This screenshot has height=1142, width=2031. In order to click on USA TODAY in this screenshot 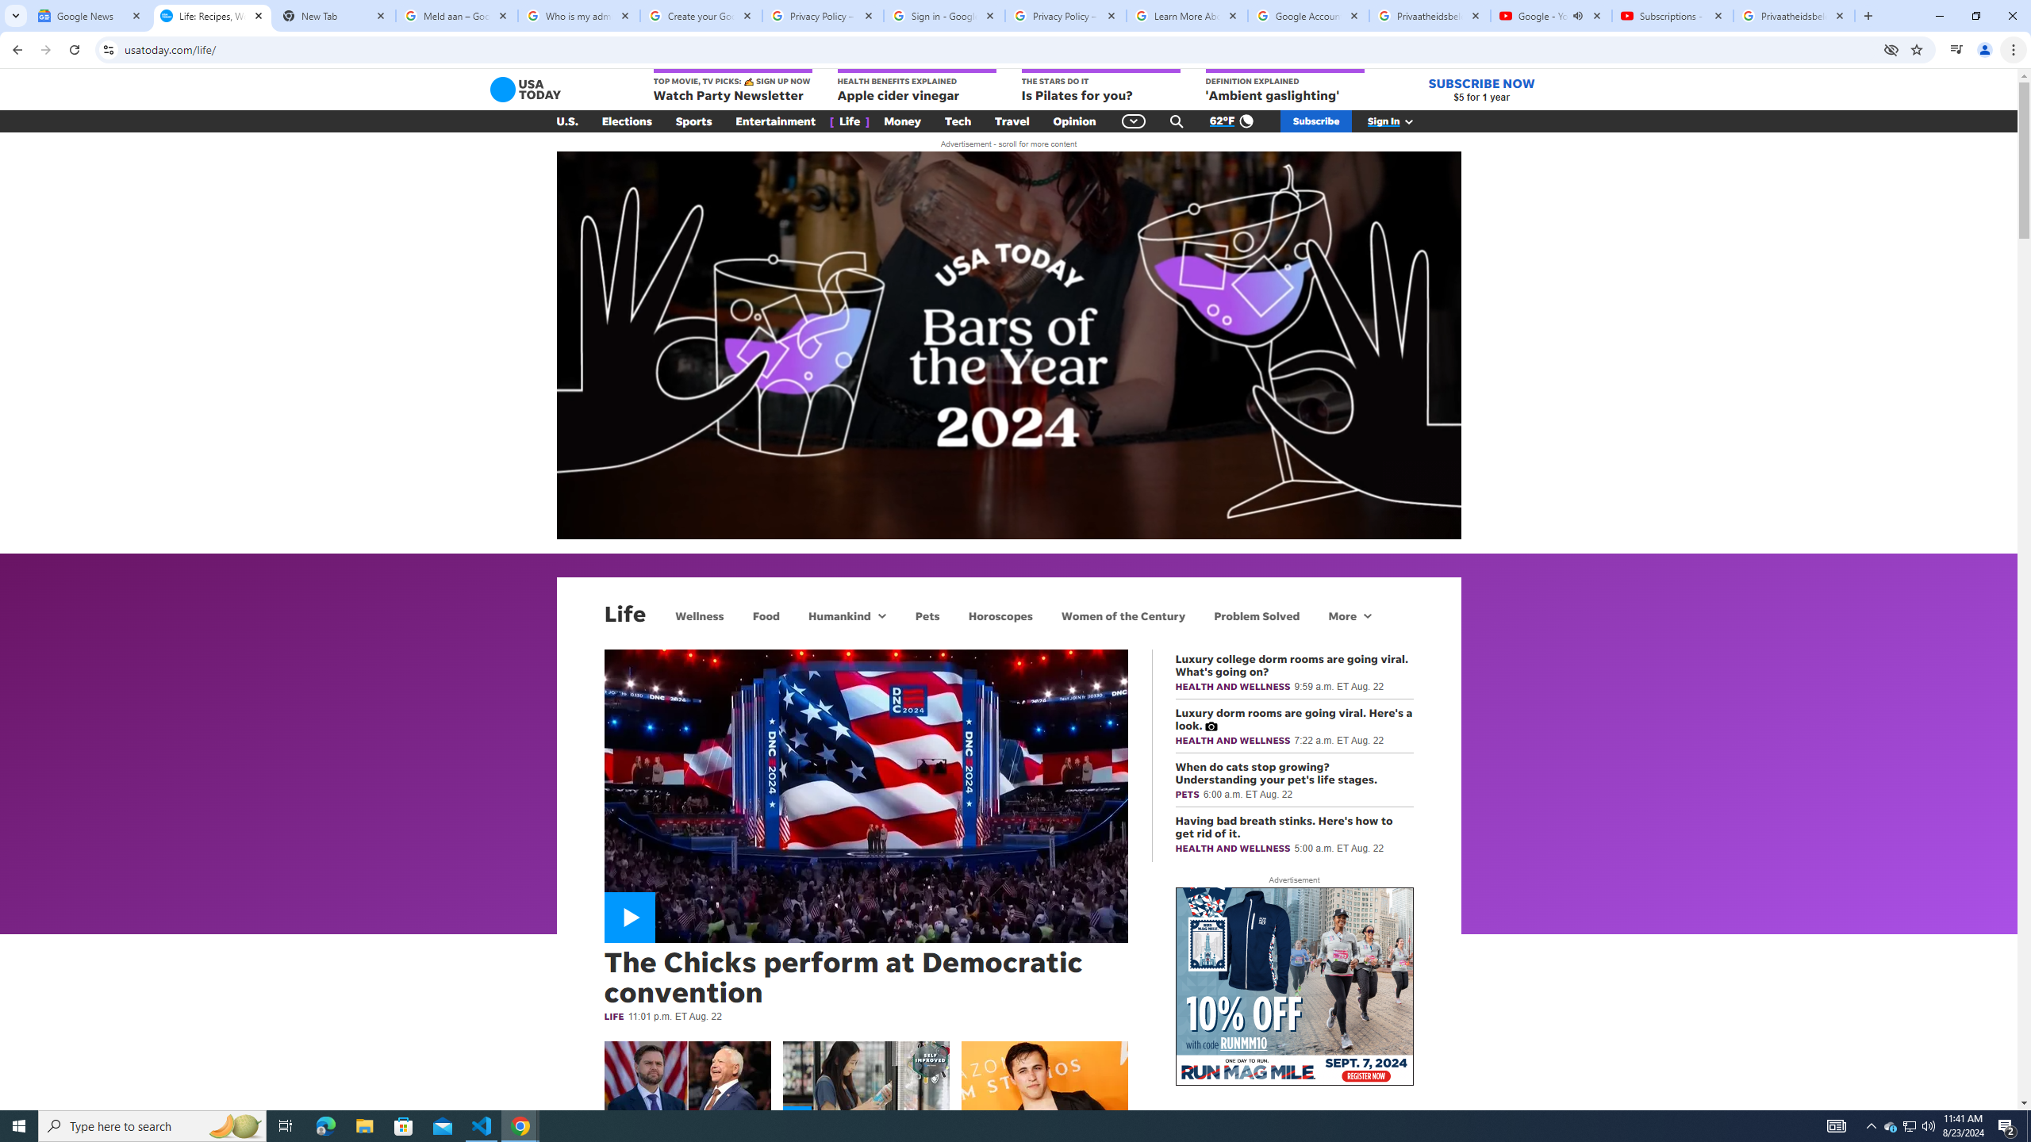, I will do `click(525, 89)`.